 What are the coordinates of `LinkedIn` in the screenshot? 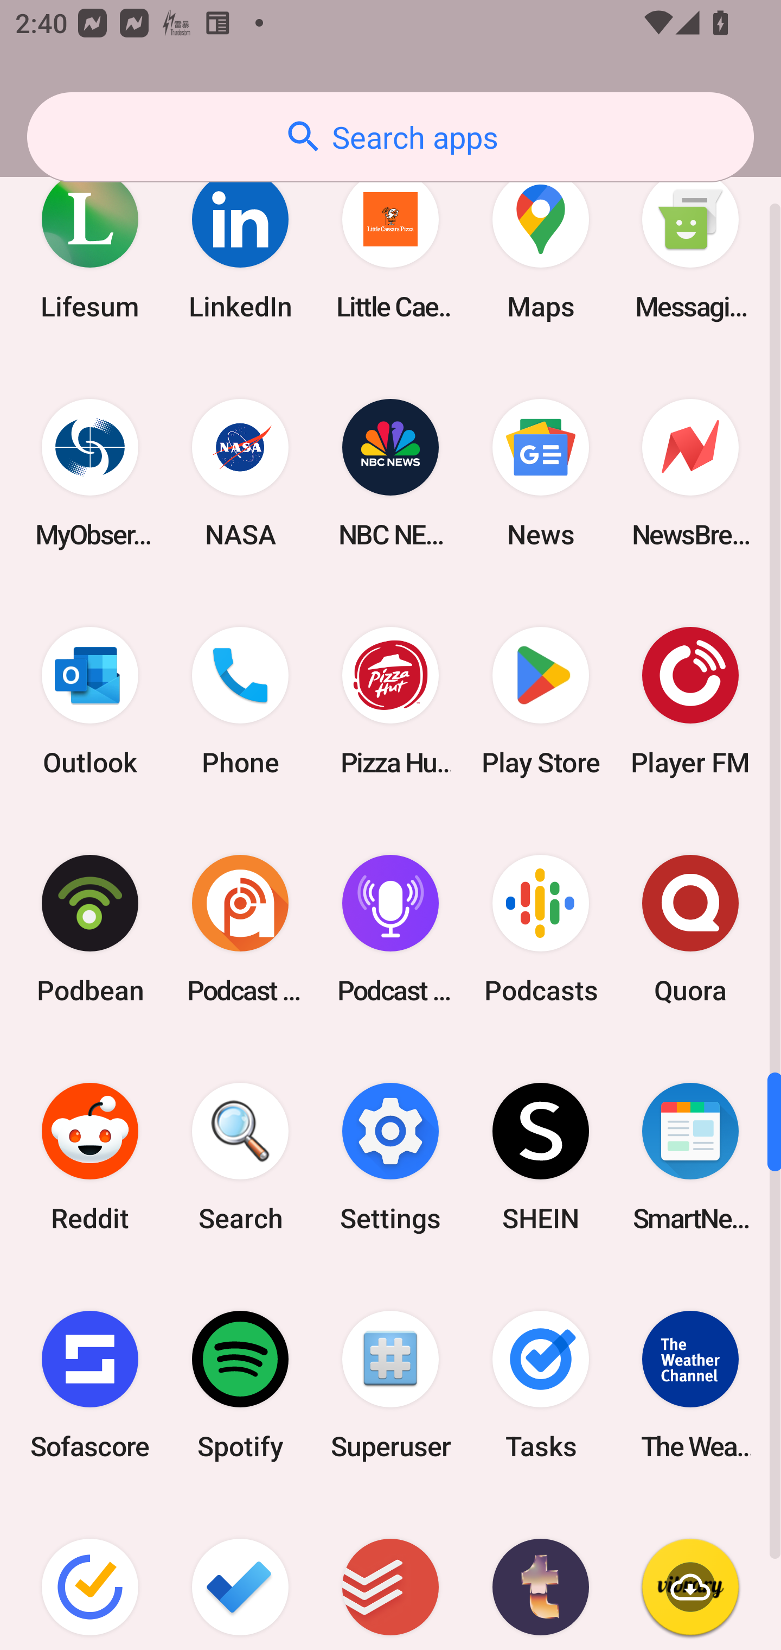 It's located at (240, 245).